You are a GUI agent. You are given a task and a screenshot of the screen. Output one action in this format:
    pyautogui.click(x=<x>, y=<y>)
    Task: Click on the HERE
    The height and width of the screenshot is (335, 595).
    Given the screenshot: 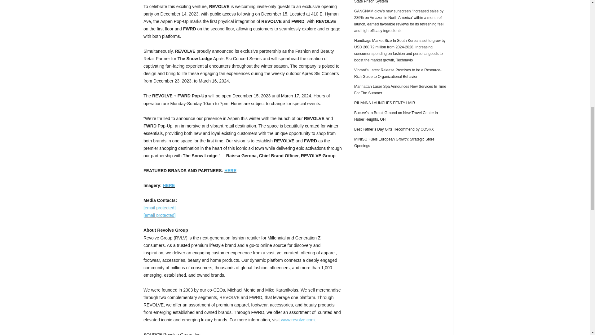 What is the action you would take?
    pyautogui.click(x=169, y=185)
    